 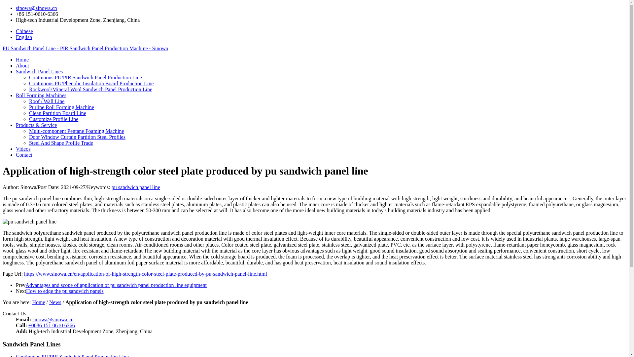 What do you see at coordinates (136, 187) in the screenshot?
I see `pu sandwich panel line` at bounding box center [136, 187].